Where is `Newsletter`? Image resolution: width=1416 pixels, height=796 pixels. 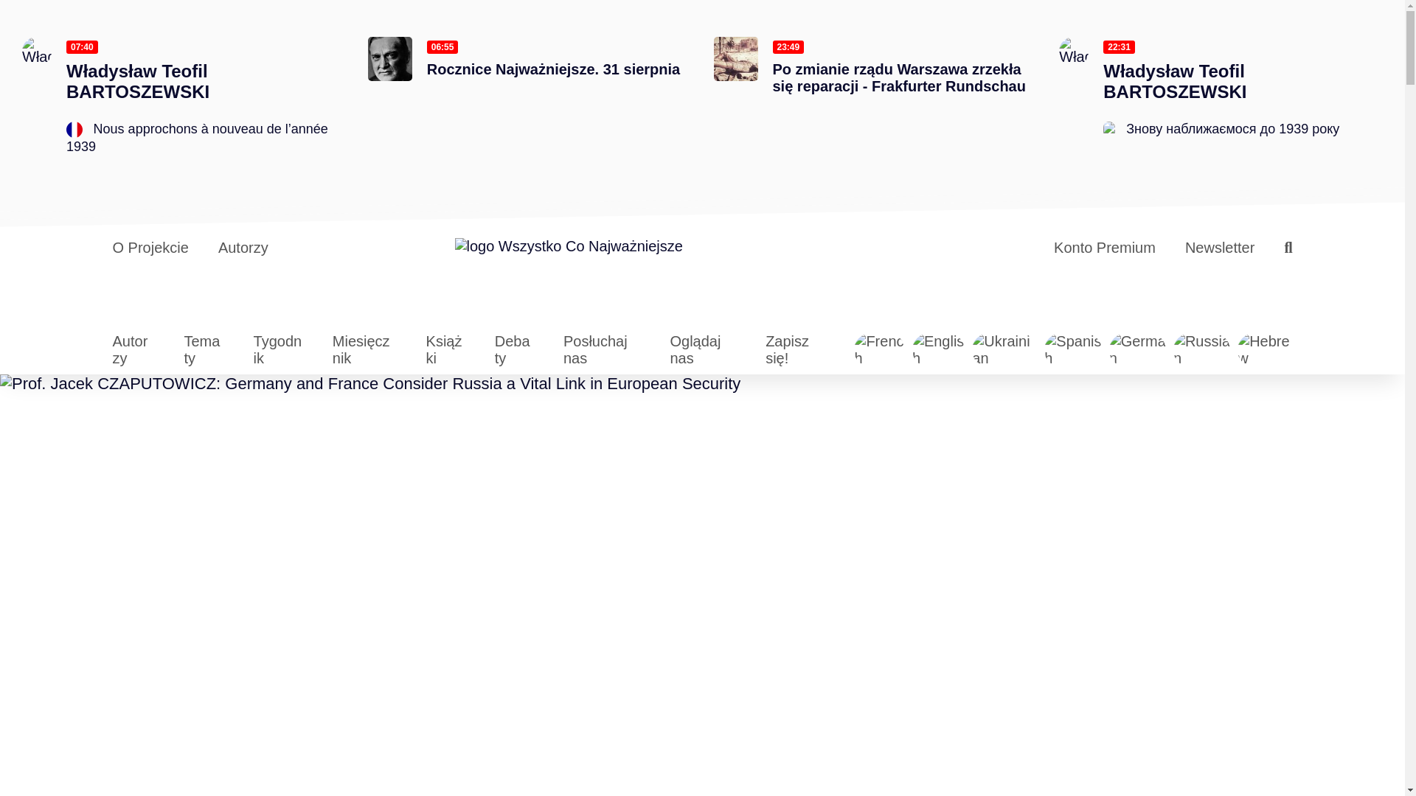 Newsletter is located at coordinates (1220, 248).